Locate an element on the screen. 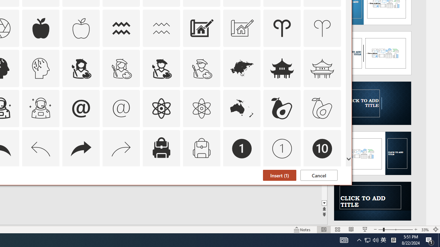  AutomationID: Icons_Badge6_M is located at coordinates (81, 189).